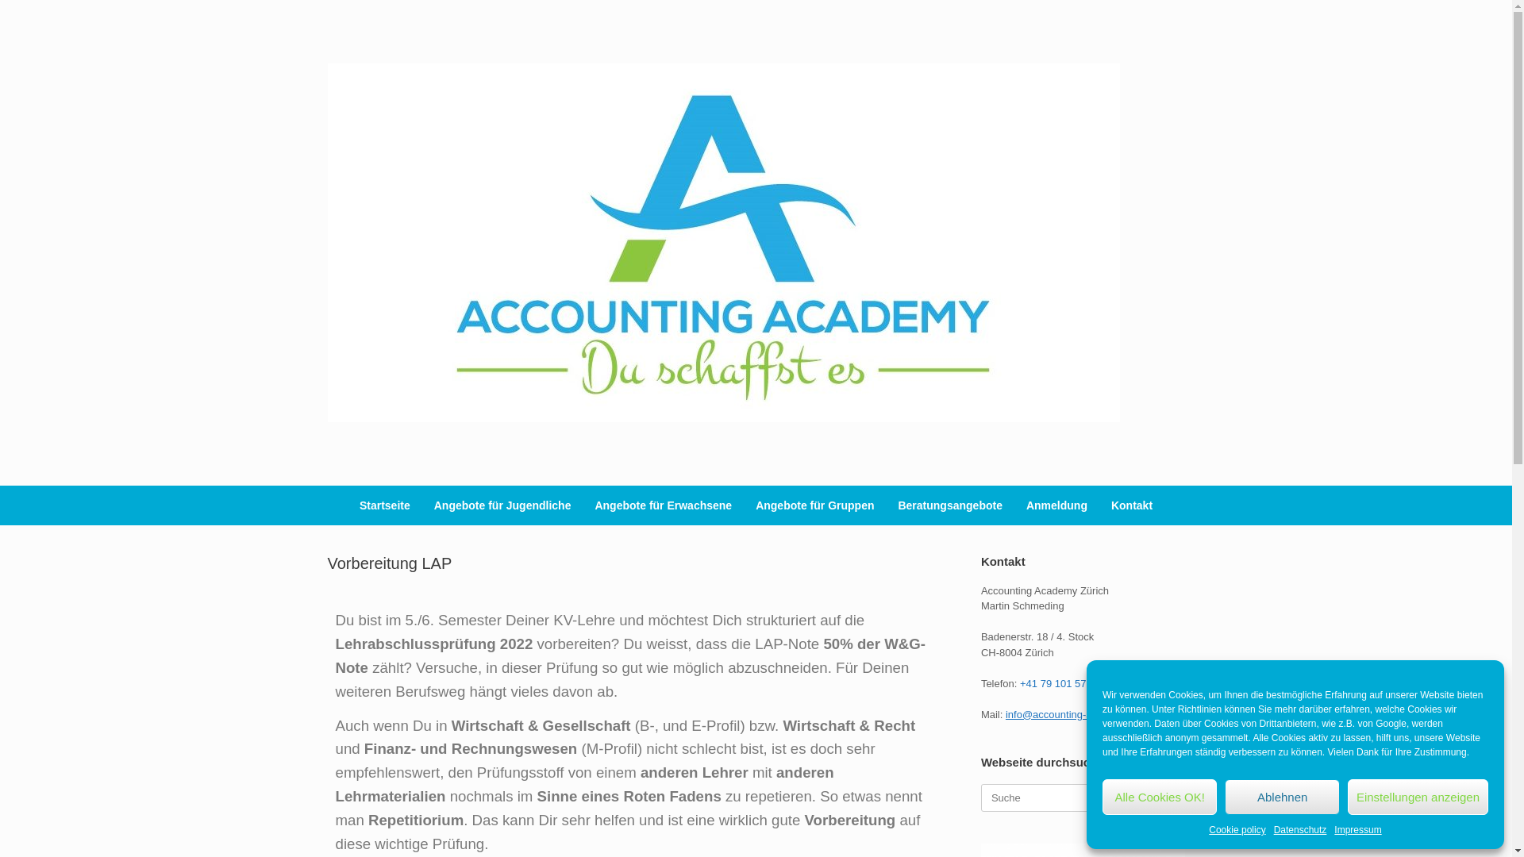  I want to click on Ablehnen, so click(1282, 797).